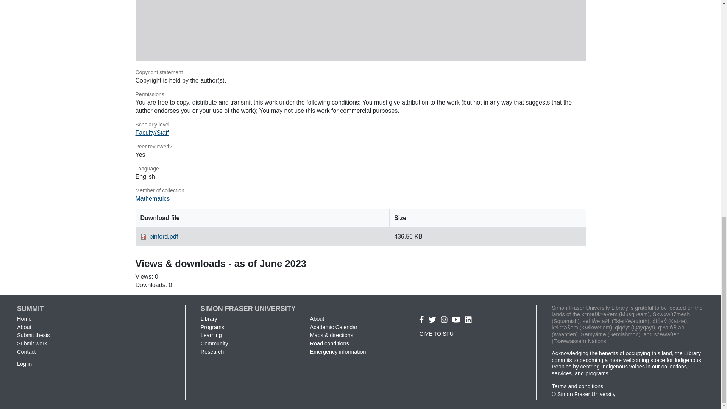 The height and width of the screenshot is (409, 727). I want to click on Programs, so click(212, 327).